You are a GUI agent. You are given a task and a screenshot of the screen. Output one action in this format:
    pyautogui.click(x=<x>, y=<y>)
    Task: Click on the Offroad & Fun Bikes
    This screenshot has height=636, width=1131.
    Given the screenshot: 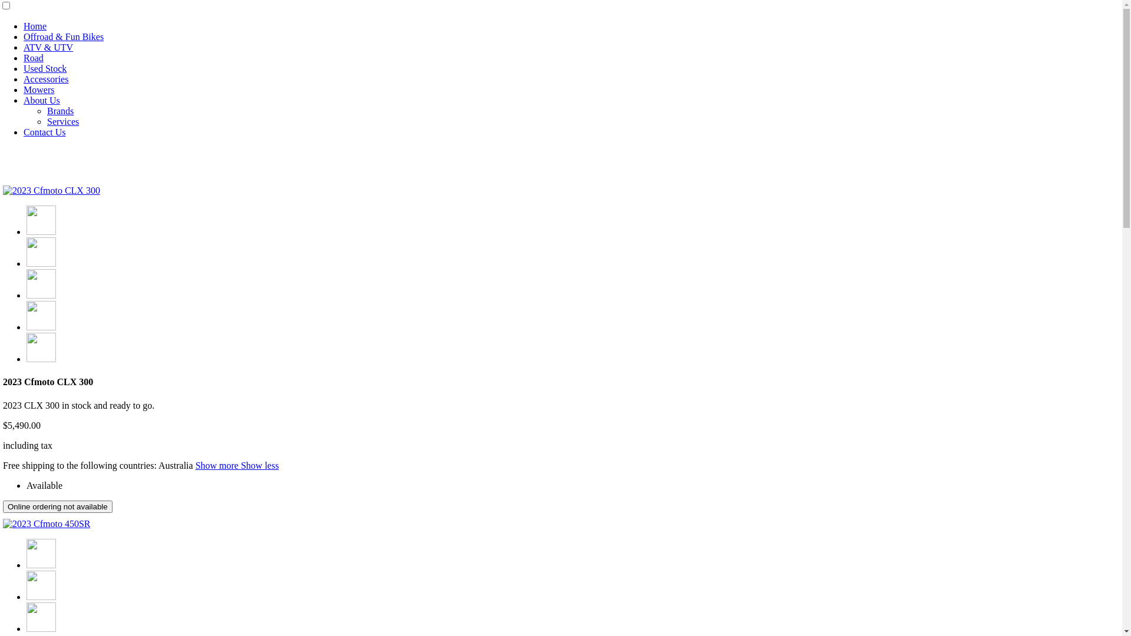 What is the action you would take?
    pyautogui.click(x=64, y=37)
    